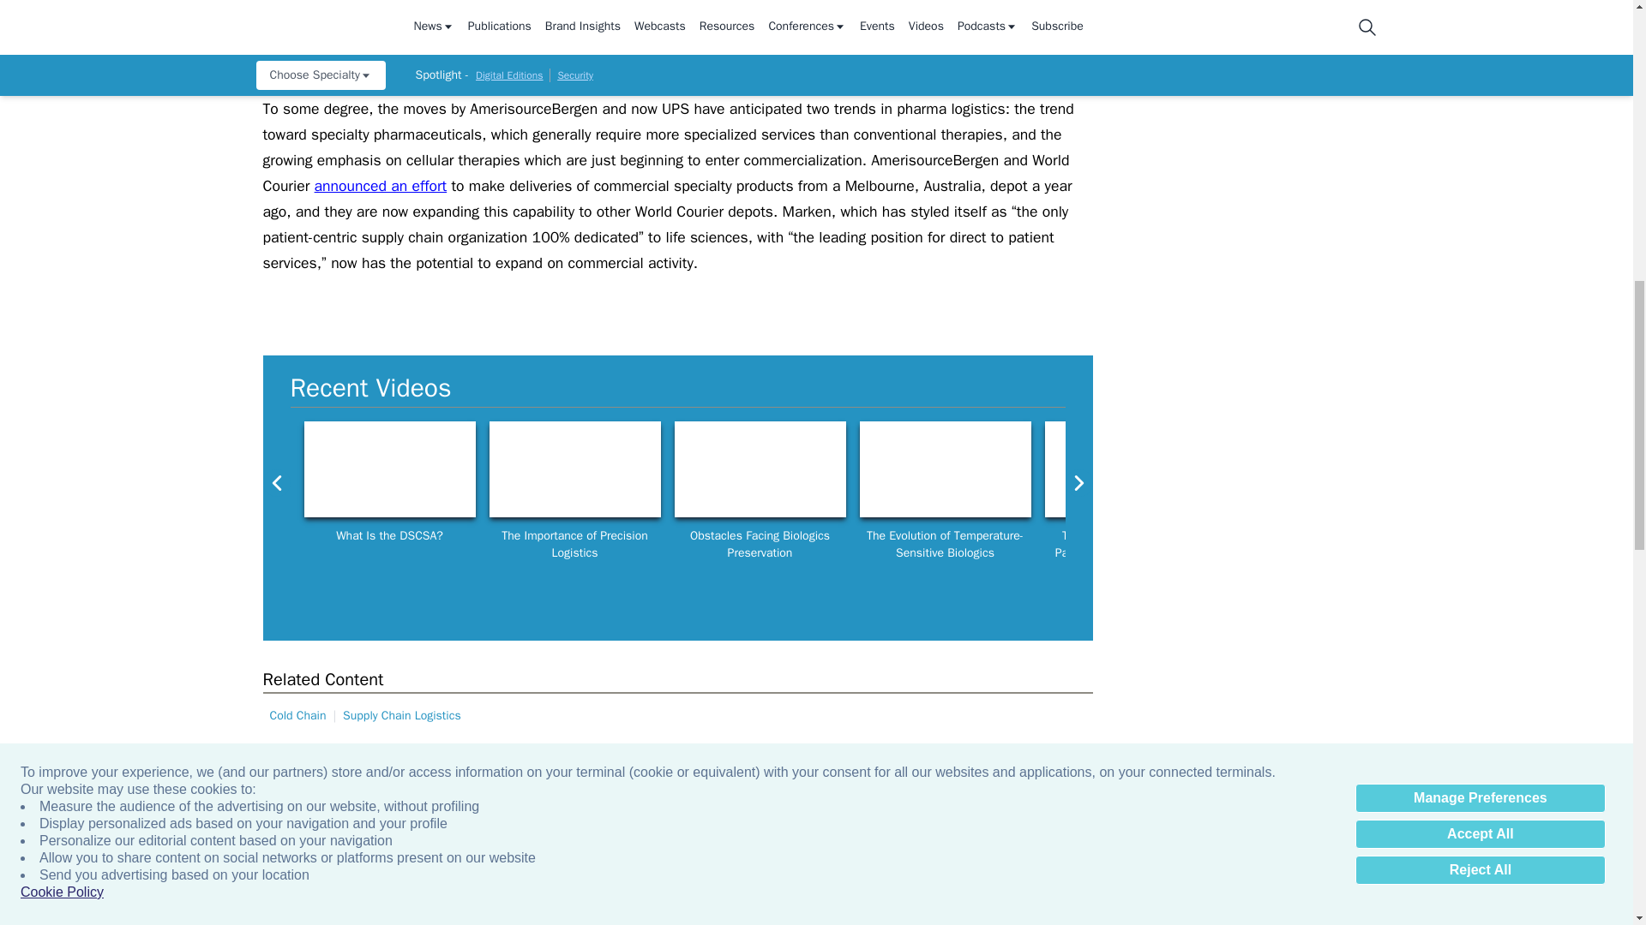 The height and width of the screenshot is (925, 1646). I want to click on The Current Landscape of Drug Shortages, so click(1315, 469).